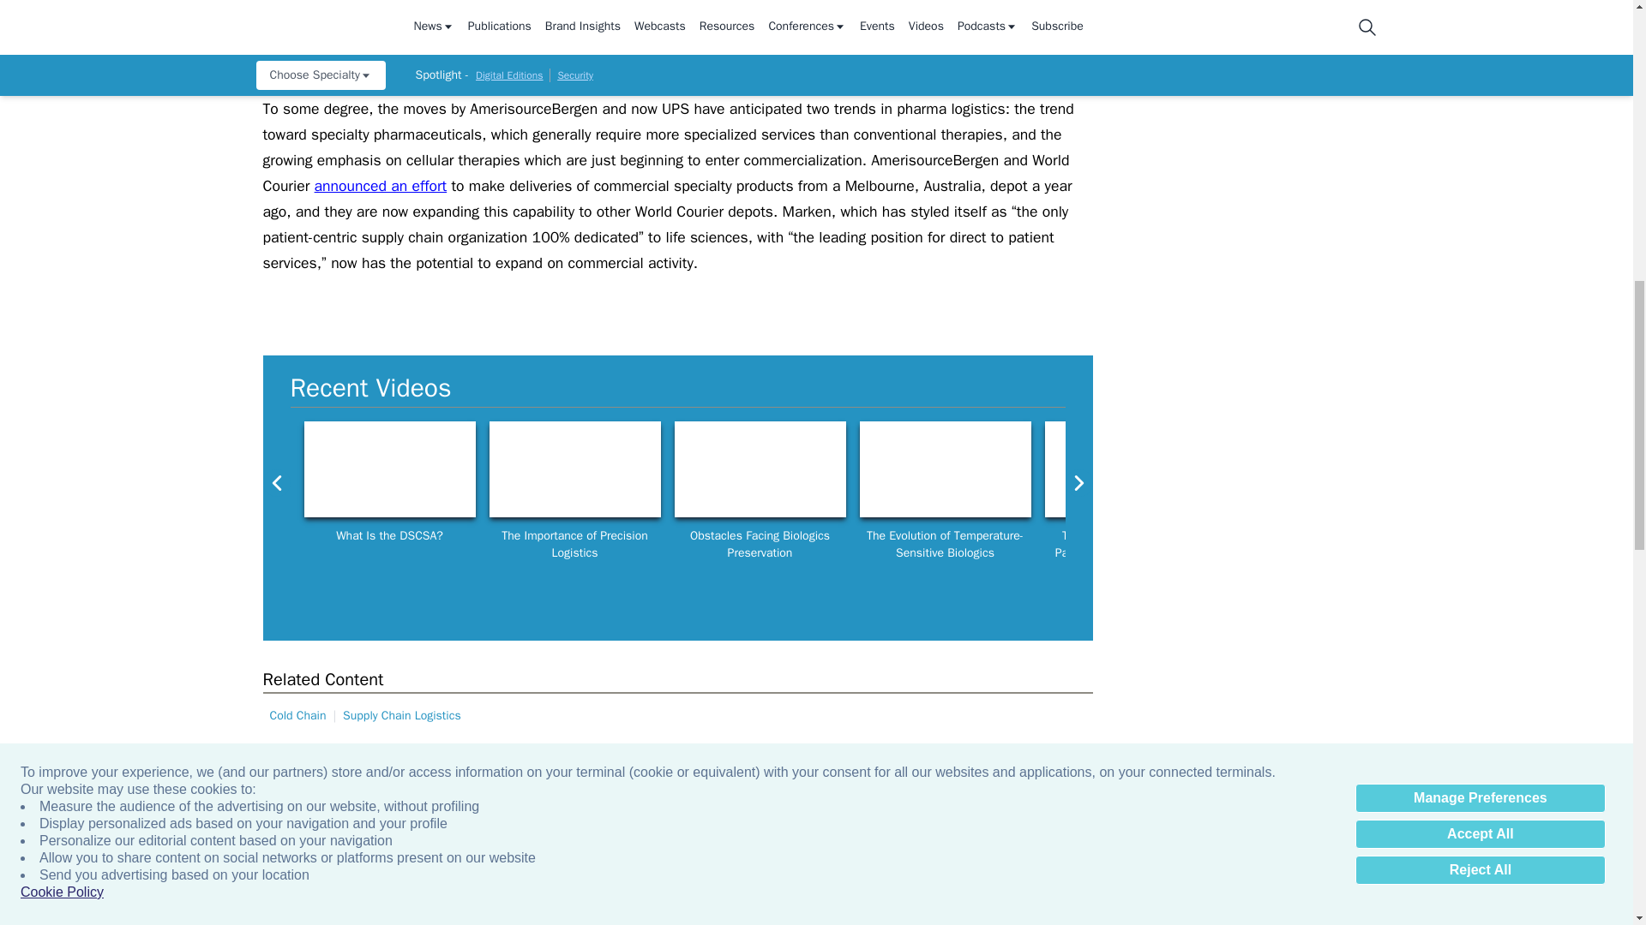 The height and width of the screenshot is (925, 1646). I want to click on The Current Landscape of Drug Shortages, so click(1315, 469).